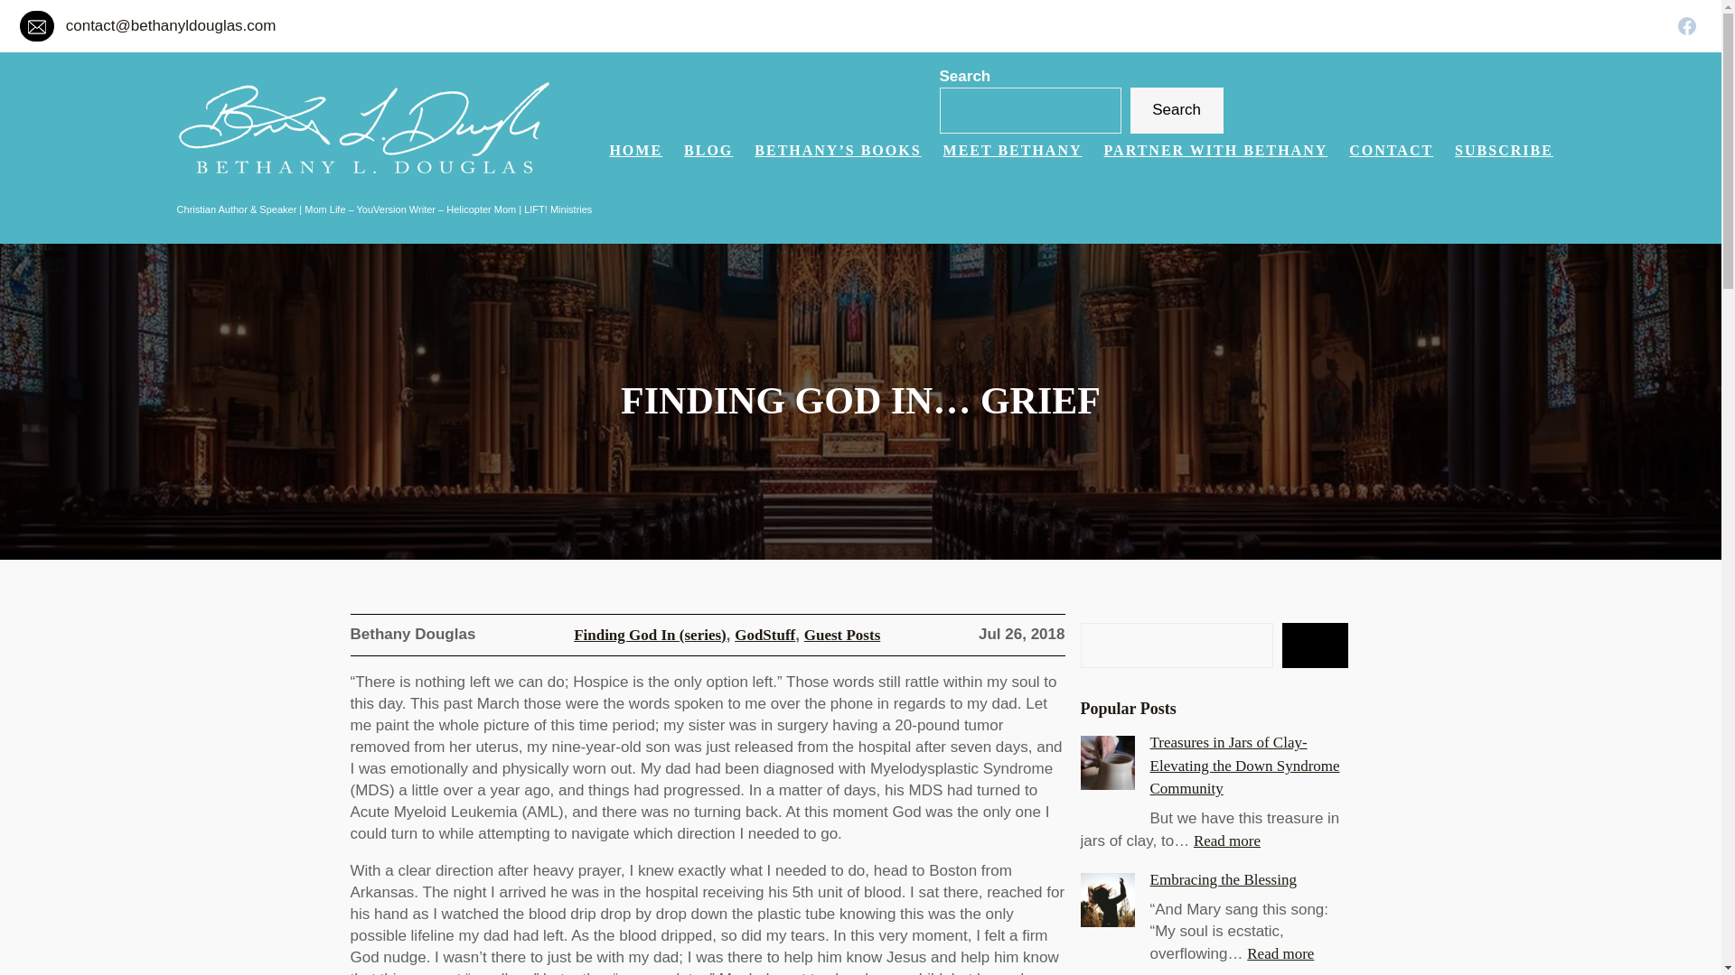 This screenshot has width=1735, height=975. What do you see at coordinates (1686, 25) in the screenshot?
I see `Guest Posts` at bounding box center [1686, 25].